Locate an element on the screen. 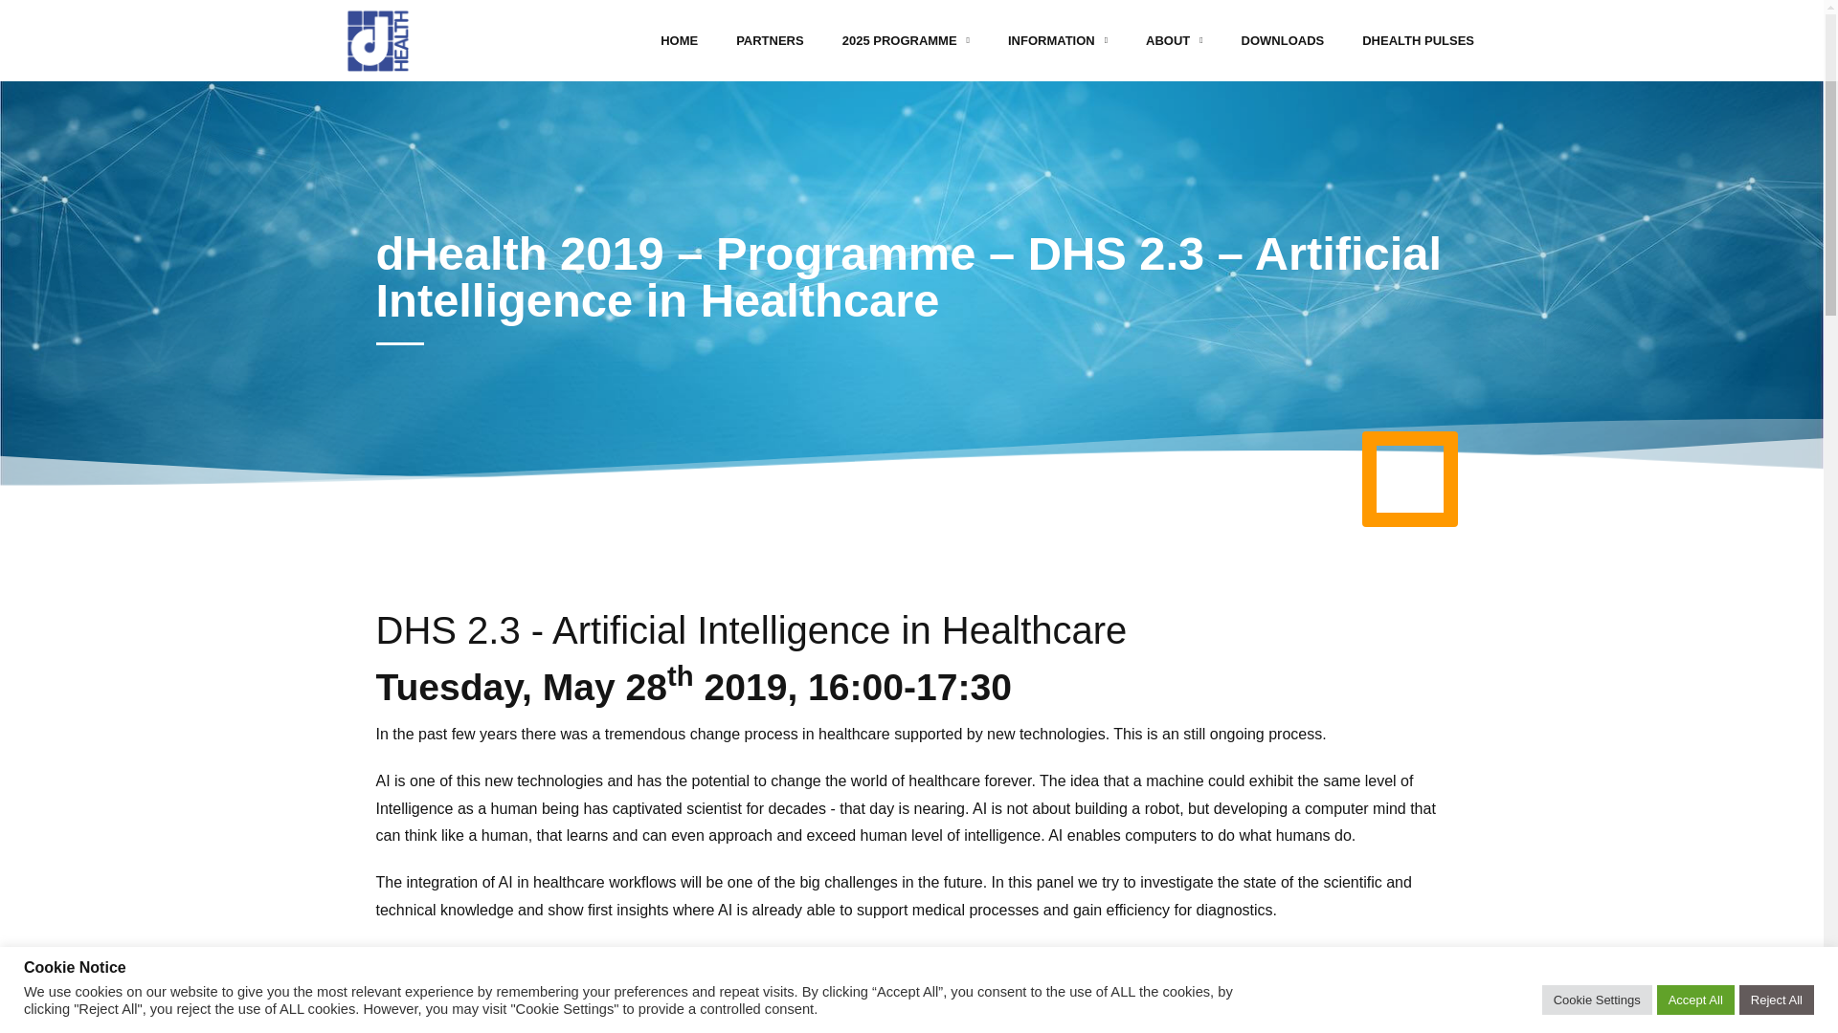 Image resolution: width=1838 pixels, height=1033 pixels. DHEALTH PULSES is located at coordinates (1418, 40).